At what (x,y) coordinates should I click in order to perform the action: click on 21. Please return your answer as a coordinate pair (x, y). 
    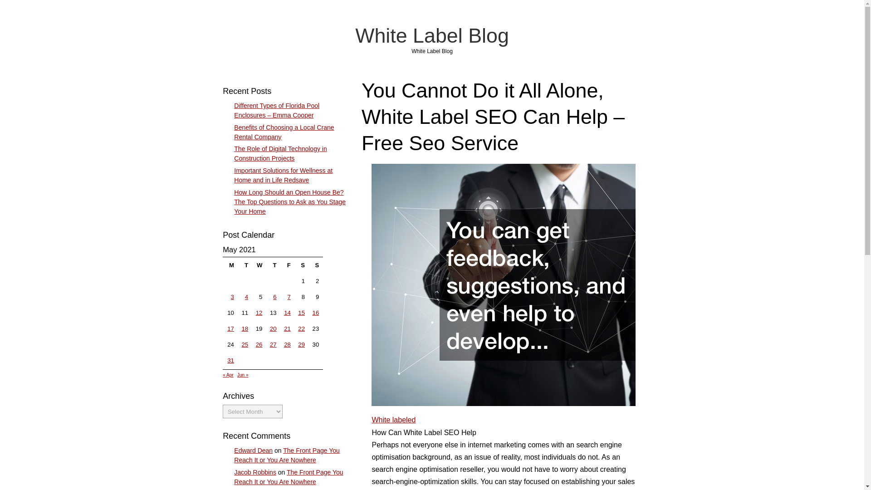
    Looking at the image, I should click on (287, 328).